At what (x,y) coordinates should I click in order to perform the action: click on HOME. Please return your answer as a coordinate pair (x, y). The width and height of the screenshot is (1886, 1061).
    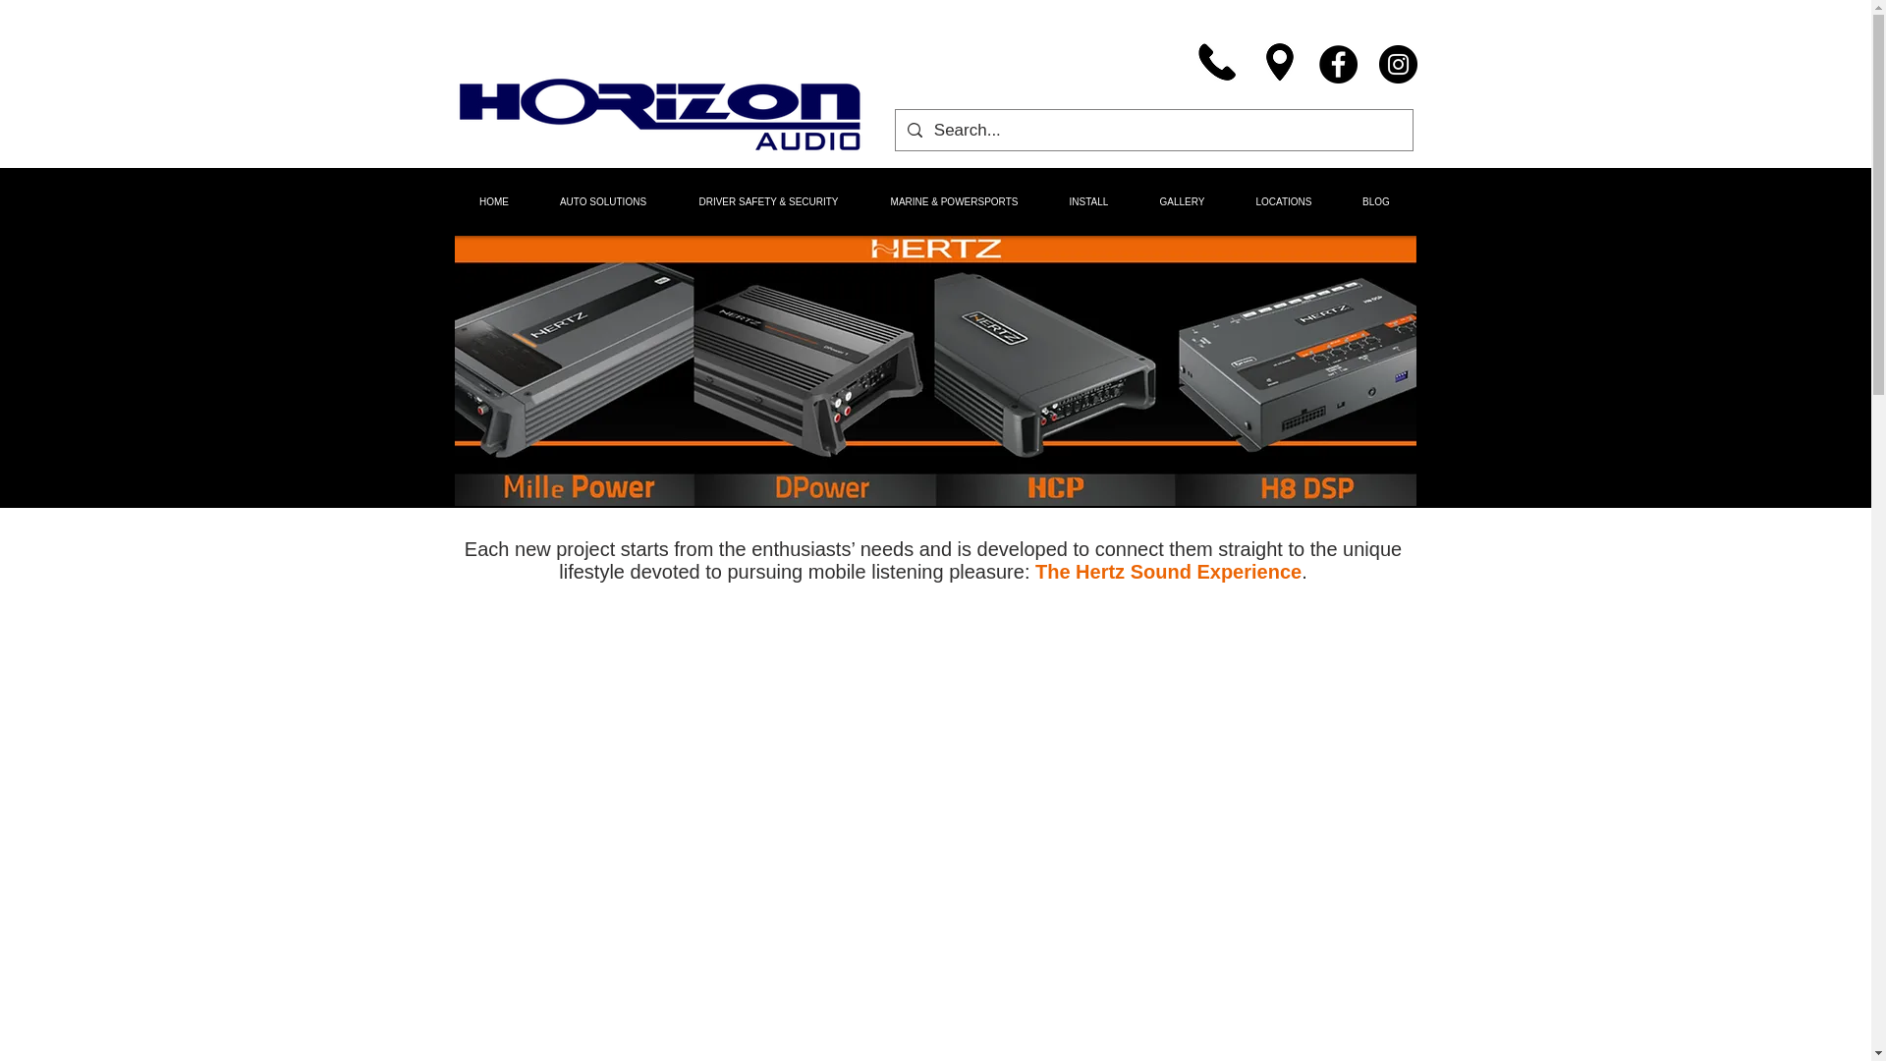
    Looking at the image, I should click on (493, 200).